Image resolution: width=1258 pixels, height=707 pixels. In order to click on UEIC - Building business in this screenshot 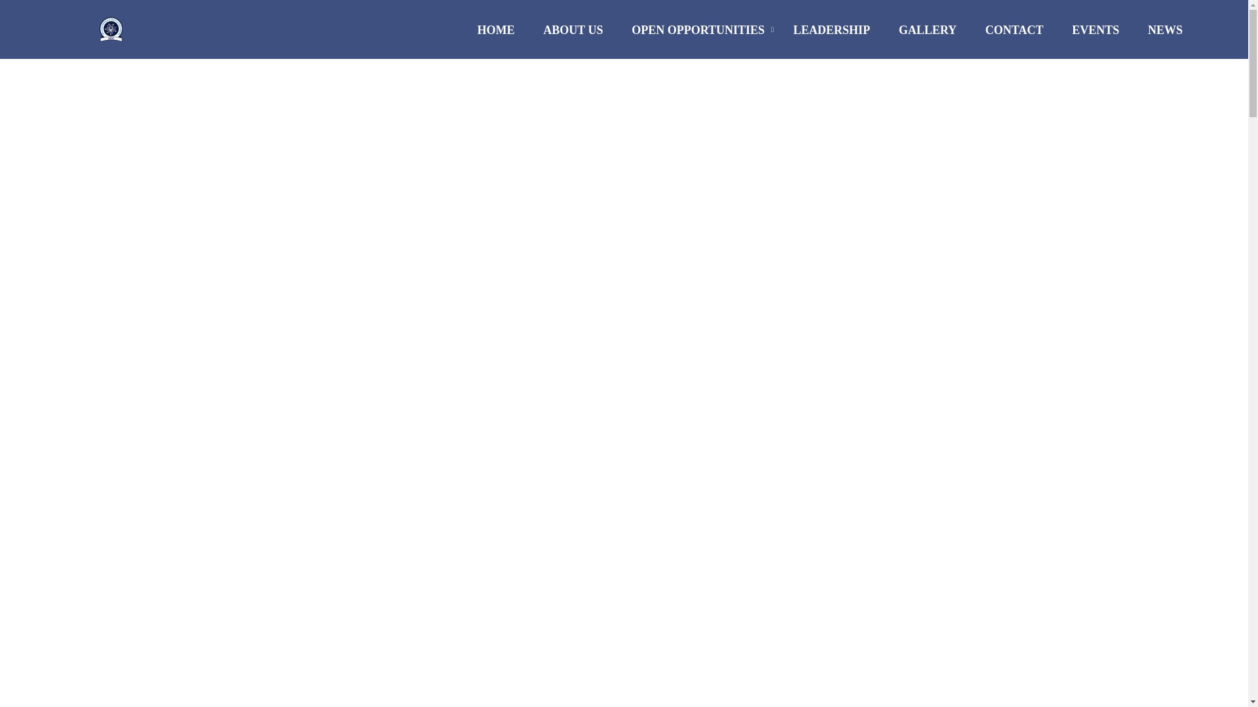, I will do `click(115, 35)`.